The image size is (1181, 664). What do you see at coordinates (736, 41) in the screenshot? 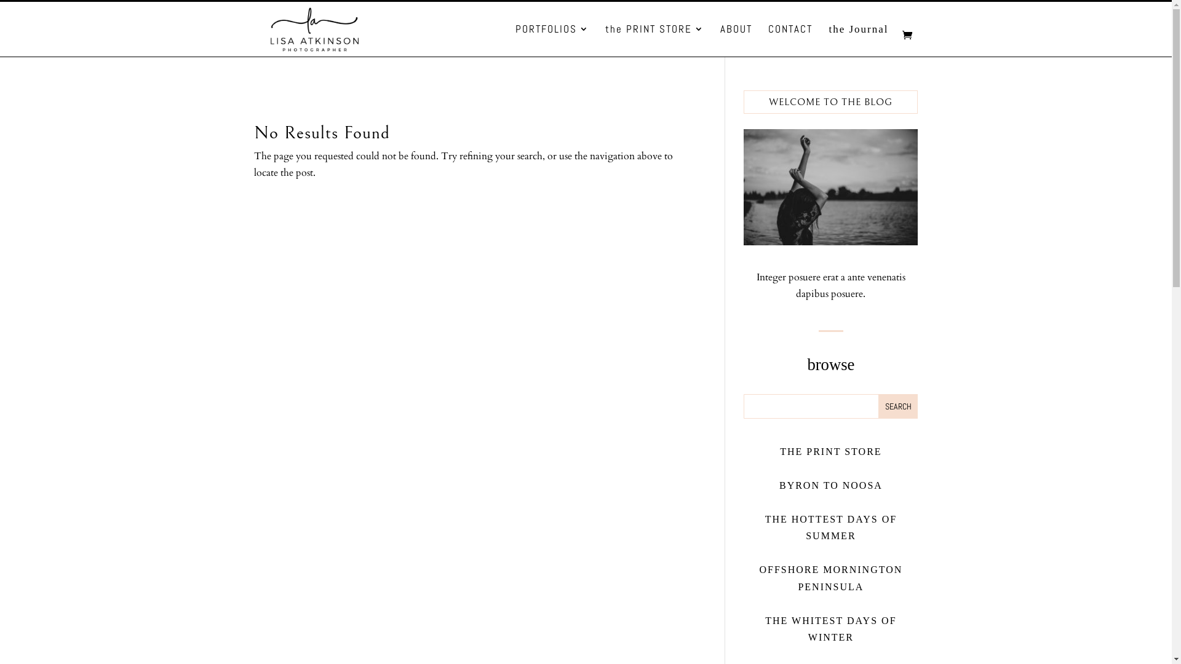
I see `ABOUT` at bounding box center [736, 41].